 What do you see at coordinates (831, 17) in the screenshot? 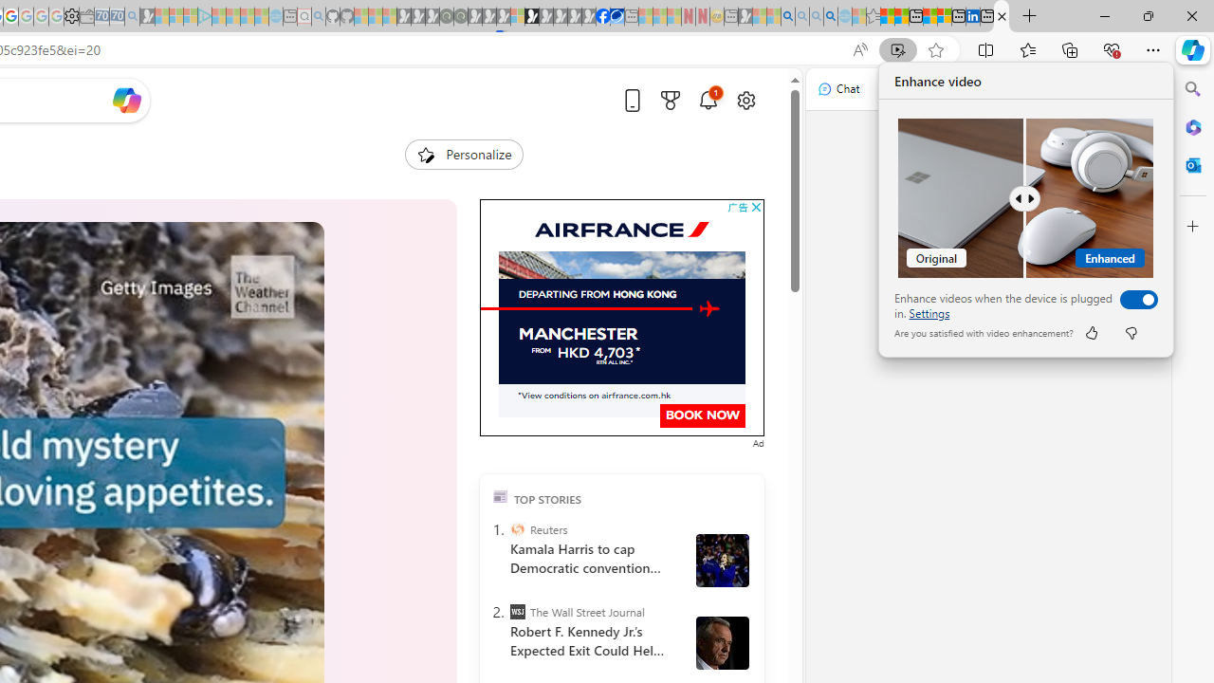
I see `Google Chrome Internet Browser Download - Search Images` at bounding box center [831, 17].